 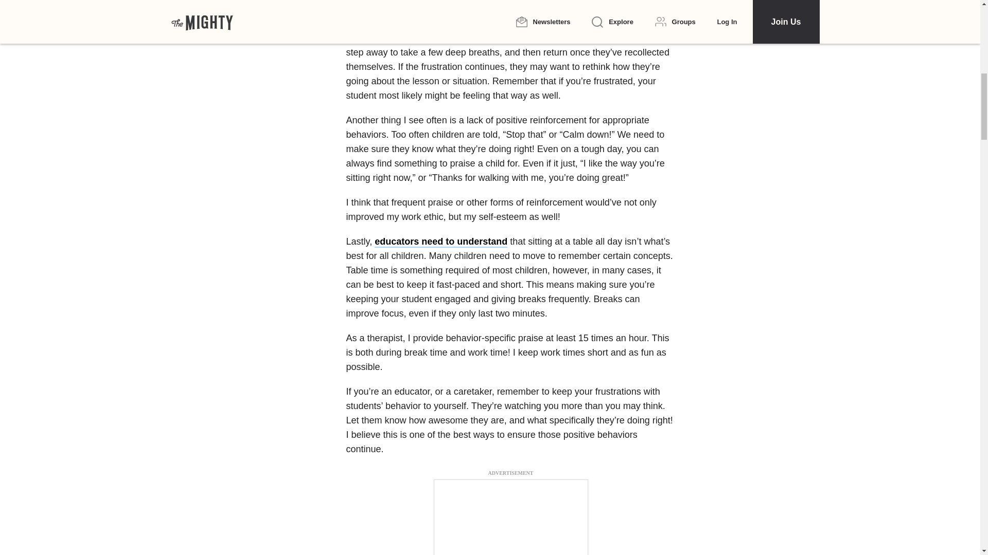 What do you see at coordinates (440, 242) in the screenshot?
I see `educators need to understand` at bounding box center [440, 242].